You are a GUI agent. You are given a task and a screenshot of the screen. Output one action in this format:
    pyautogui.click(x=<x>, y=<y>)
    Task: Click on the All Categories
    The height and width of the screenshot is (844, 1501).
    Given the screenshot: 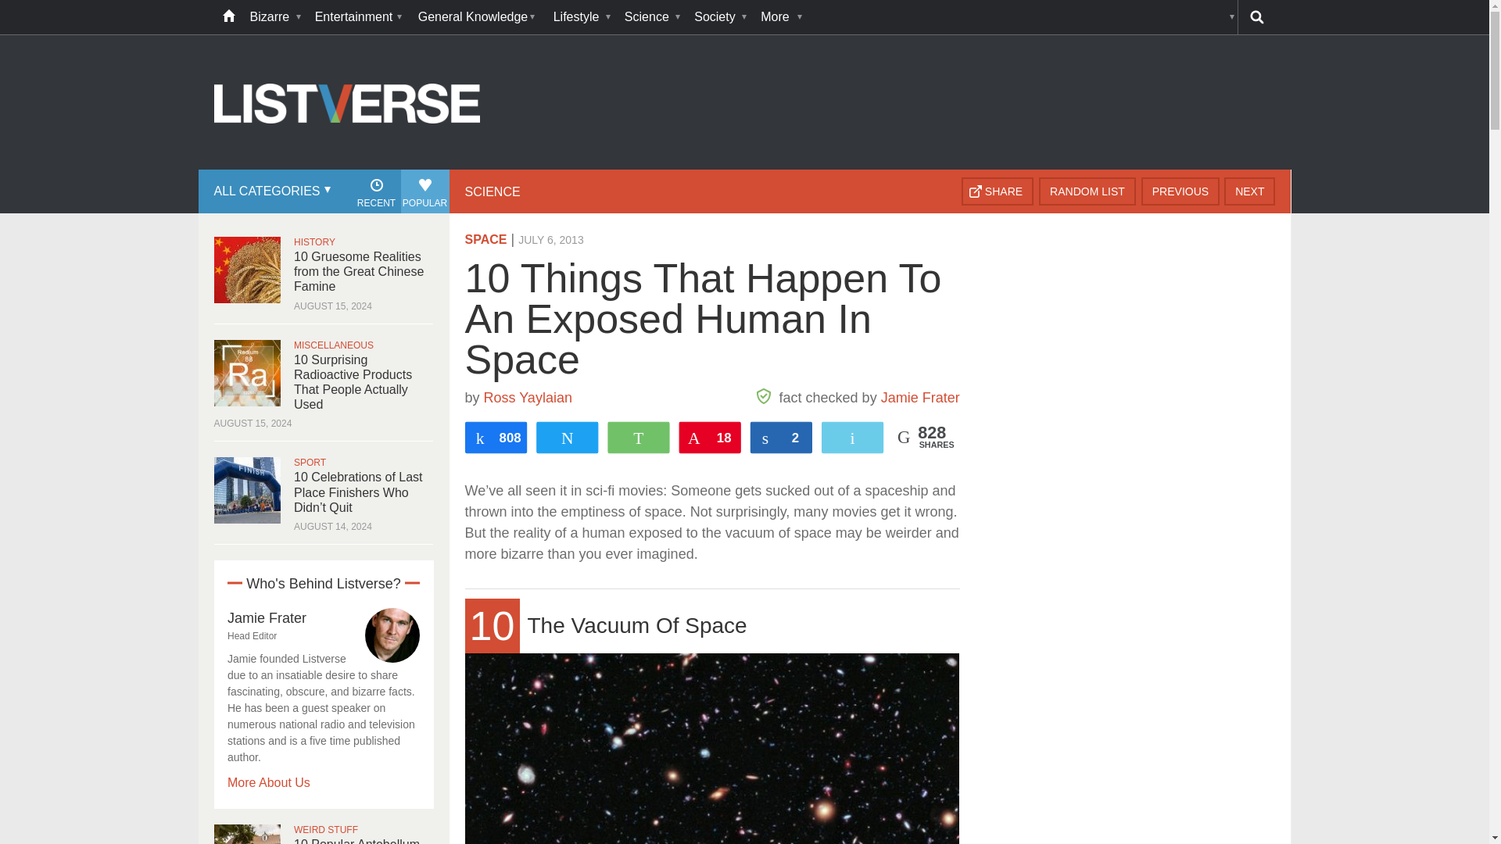 What is the action you would take?
    pyautogui.click(x=270, y=191)
    